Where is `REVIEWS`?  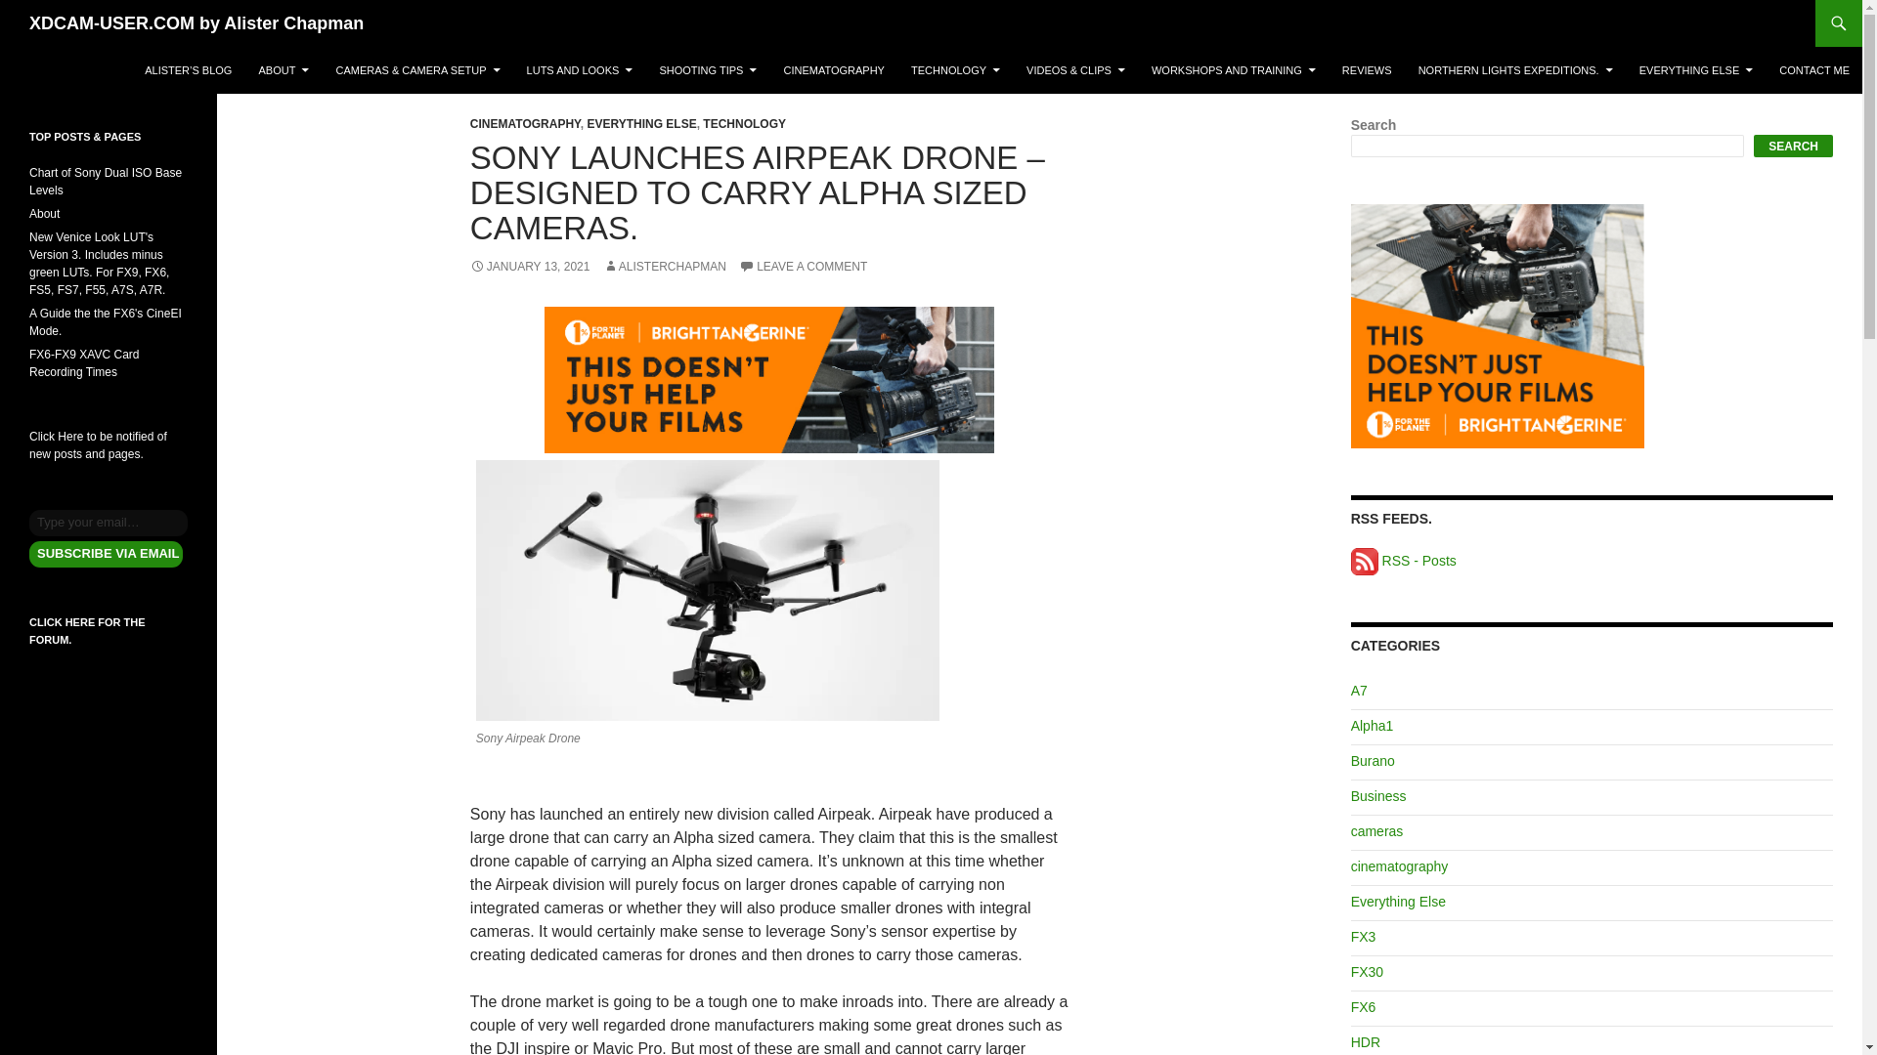
REVIEWS is located at coordinates (1367, 70).